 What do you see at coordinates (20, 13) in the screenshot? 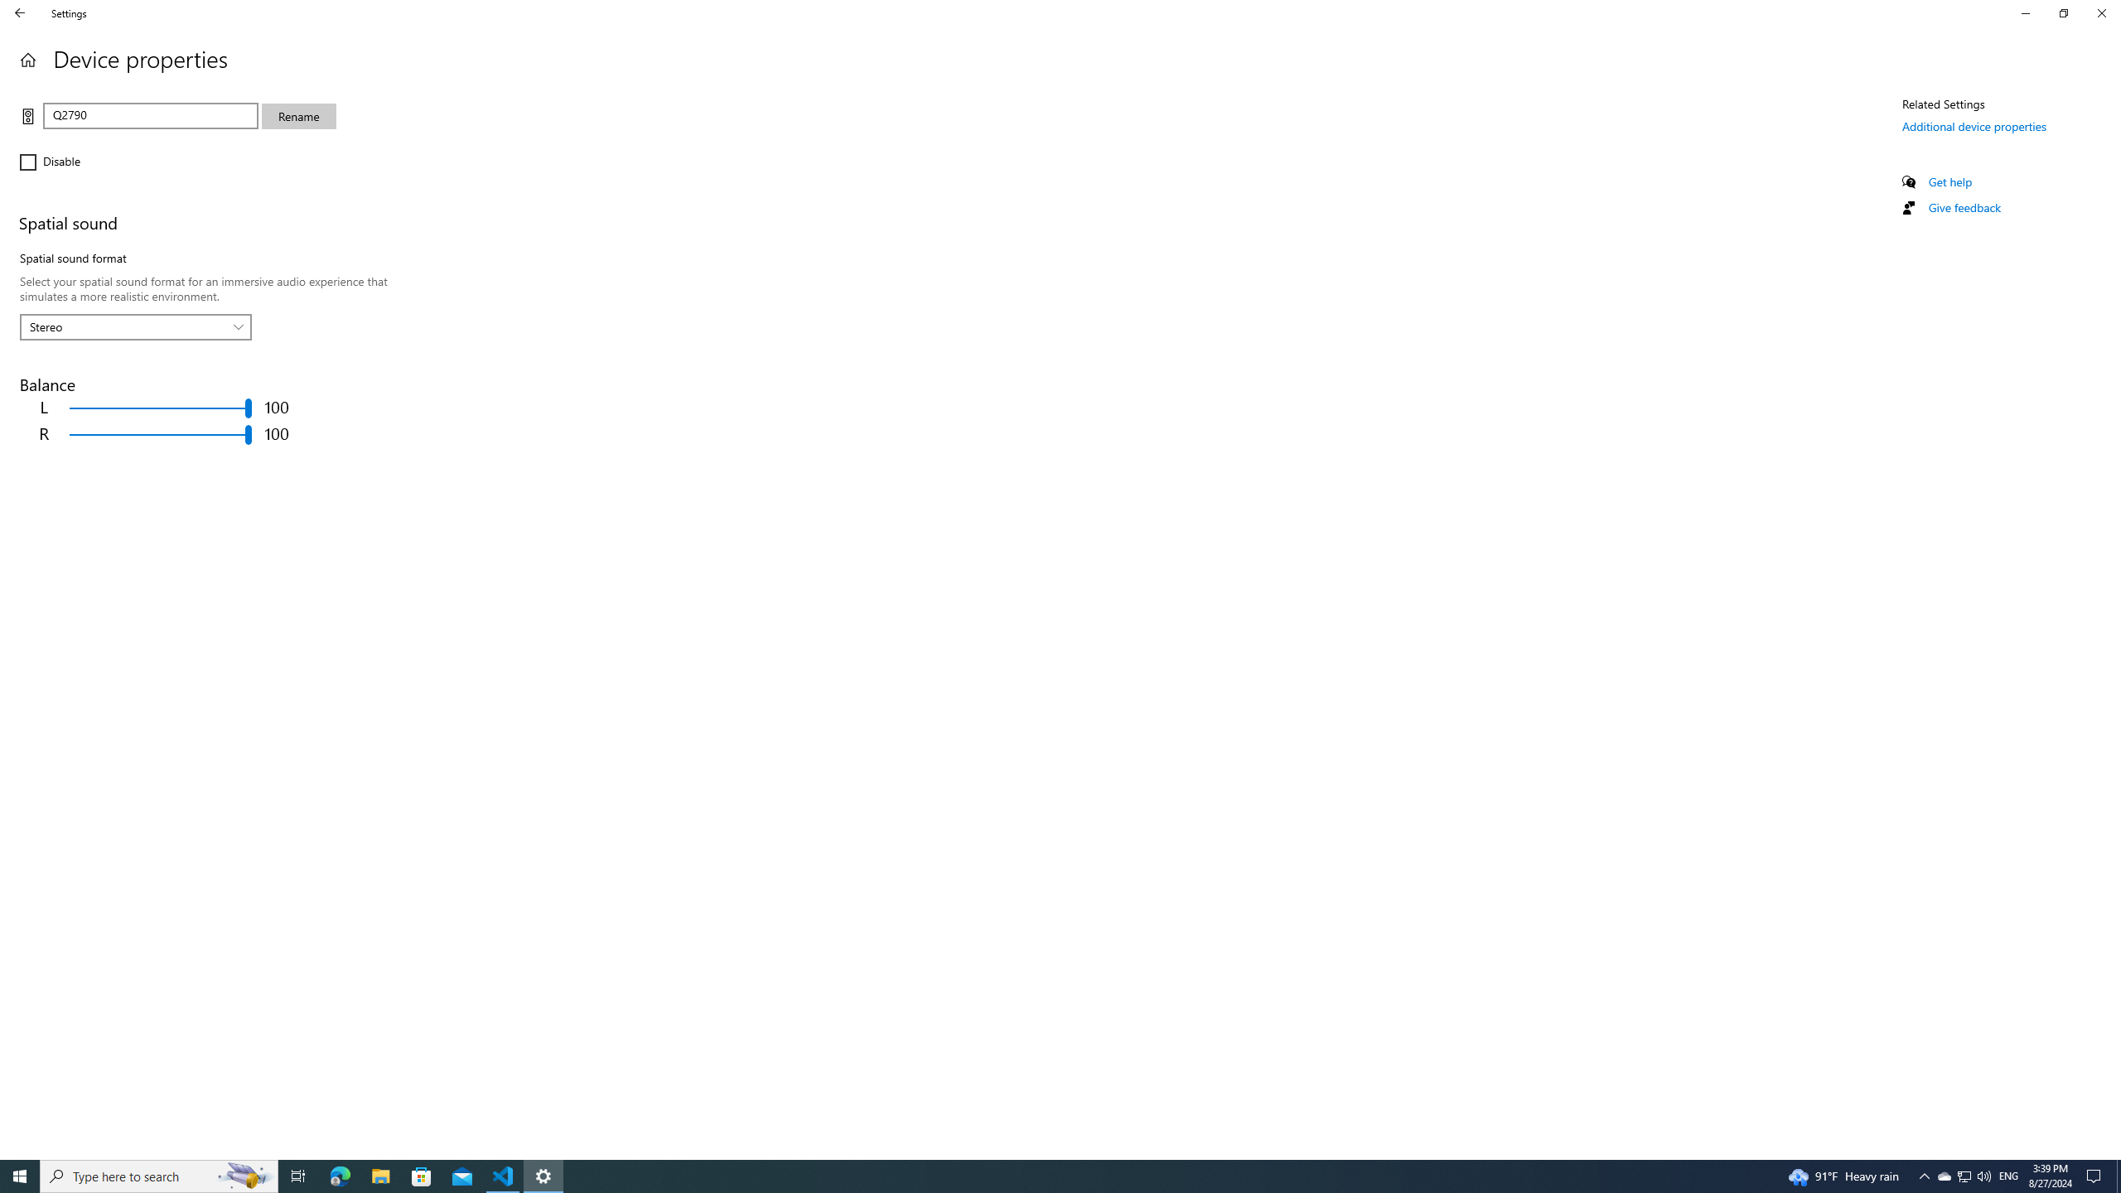
I see `Back` at bounding box center [20, 13].